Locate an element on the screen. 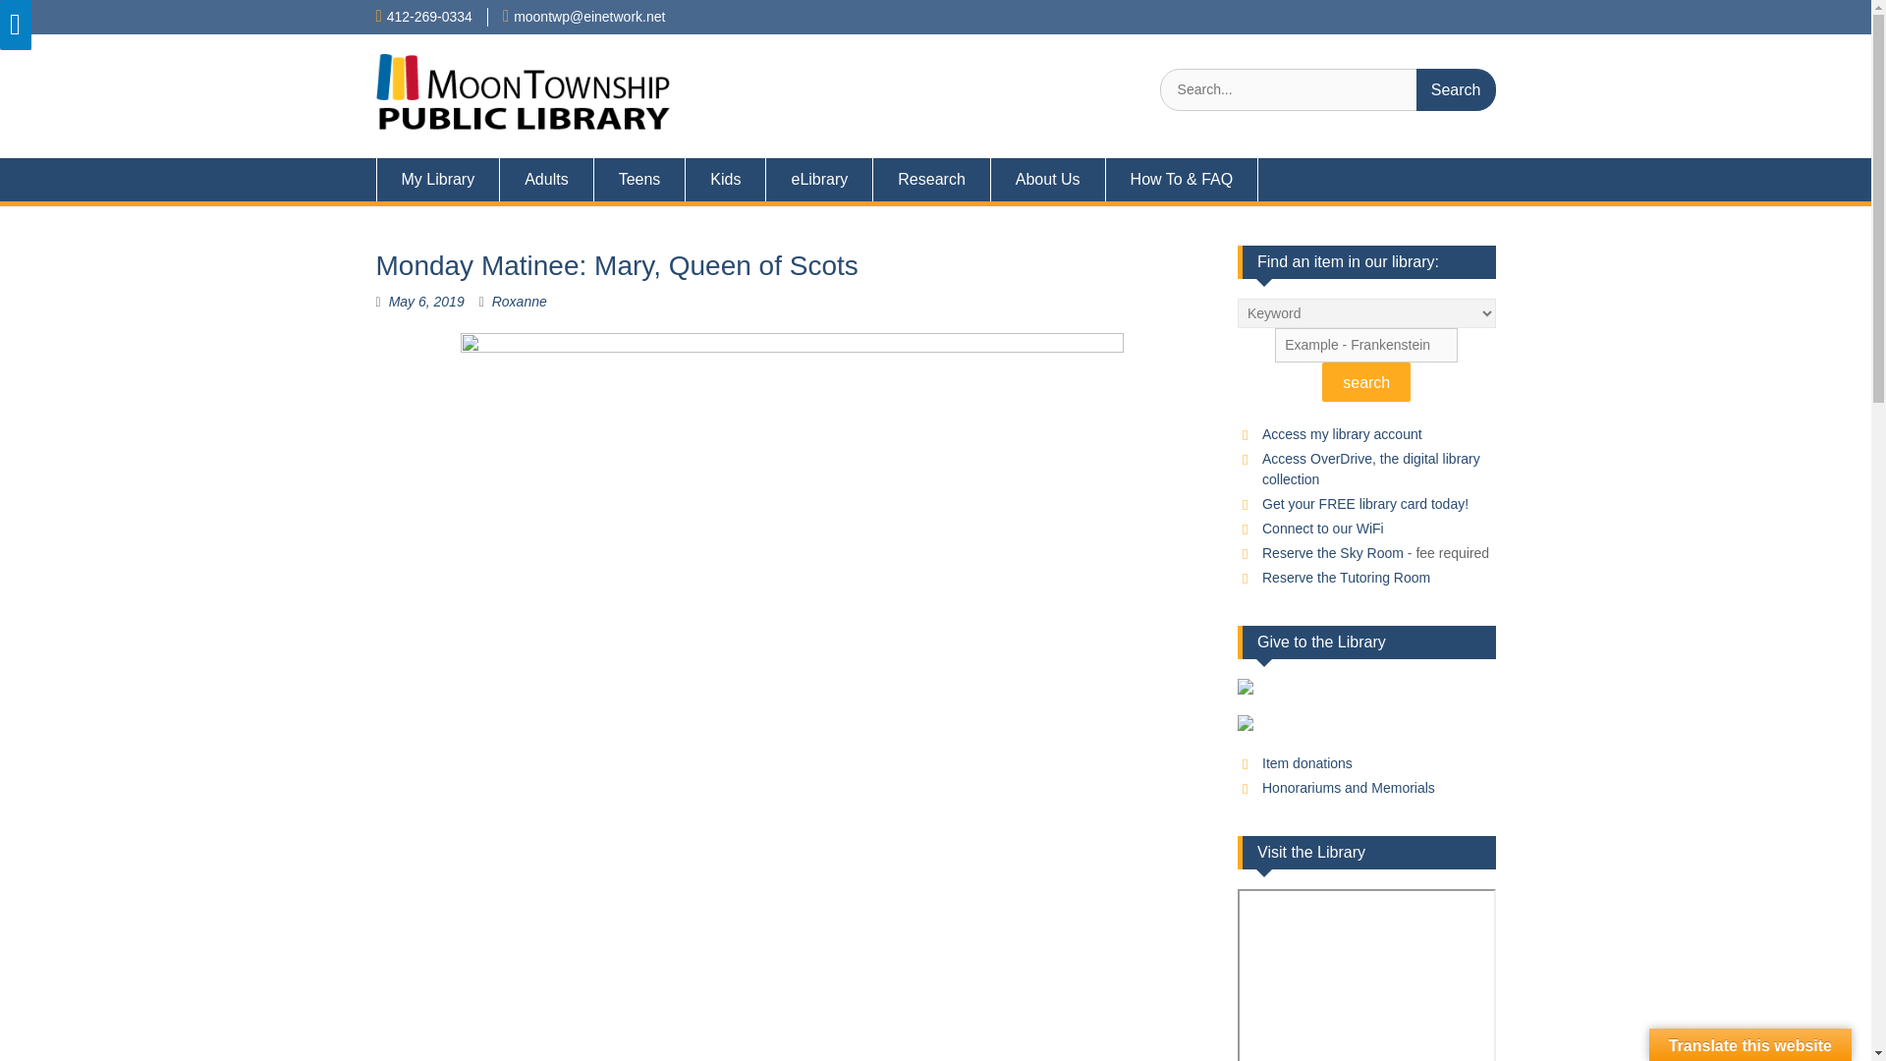 This screenshot has width=1886, height=1061. eLibrary is located at coordinates (819, 179).